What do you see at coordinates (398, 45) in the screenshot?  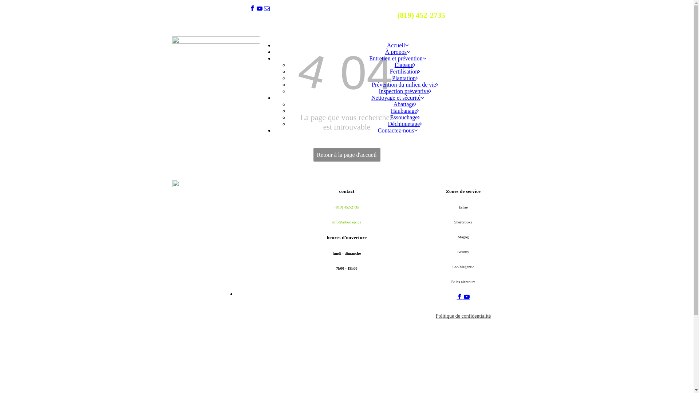 I see `Accueil` at bounding box center [398, 45].